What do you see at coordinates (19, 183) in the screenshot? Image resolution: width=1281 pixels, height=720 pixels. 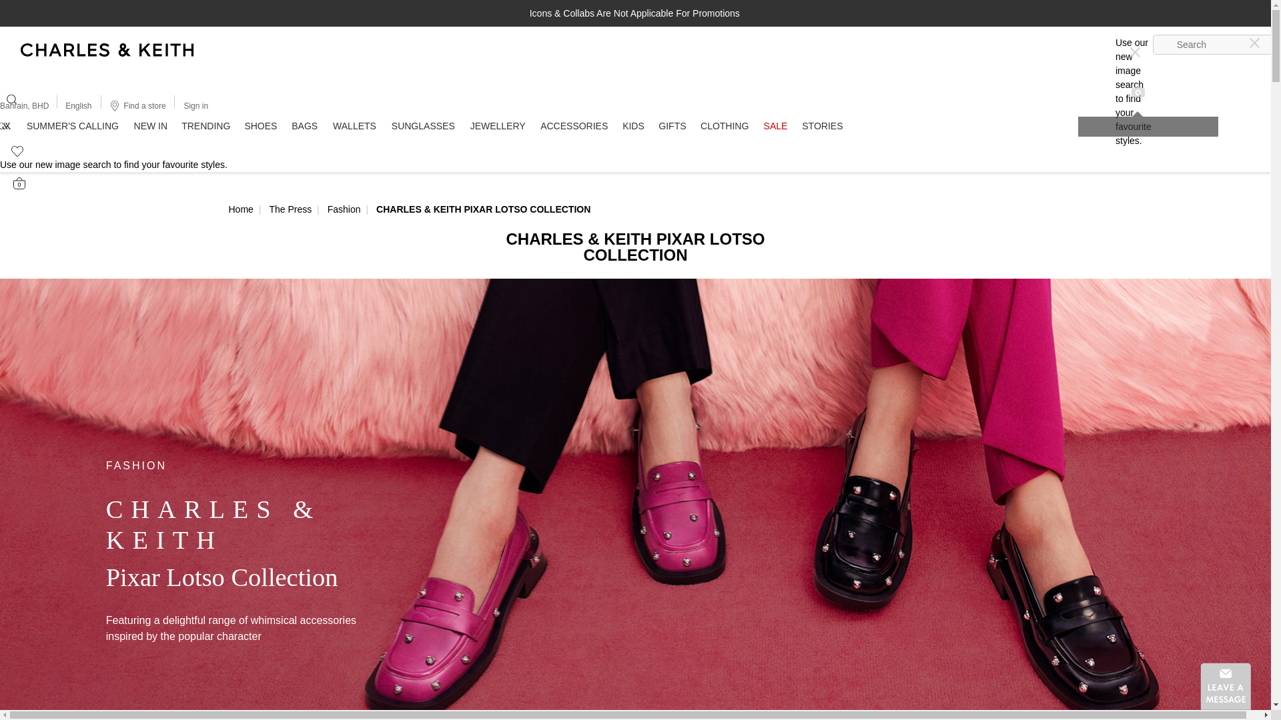 I see `View Cart` at bounding box center [19, 183].